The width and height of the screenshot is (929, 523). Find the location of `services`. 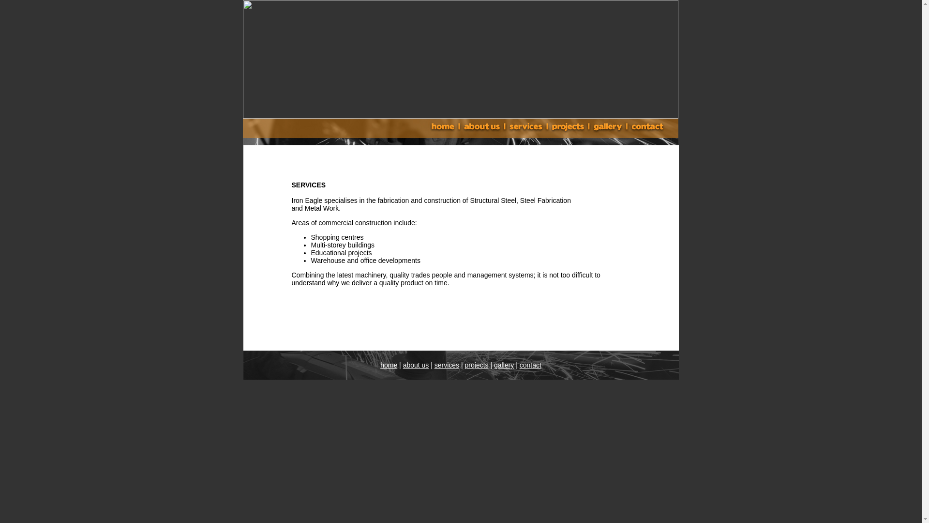

services is located at coordinates (447, 365).